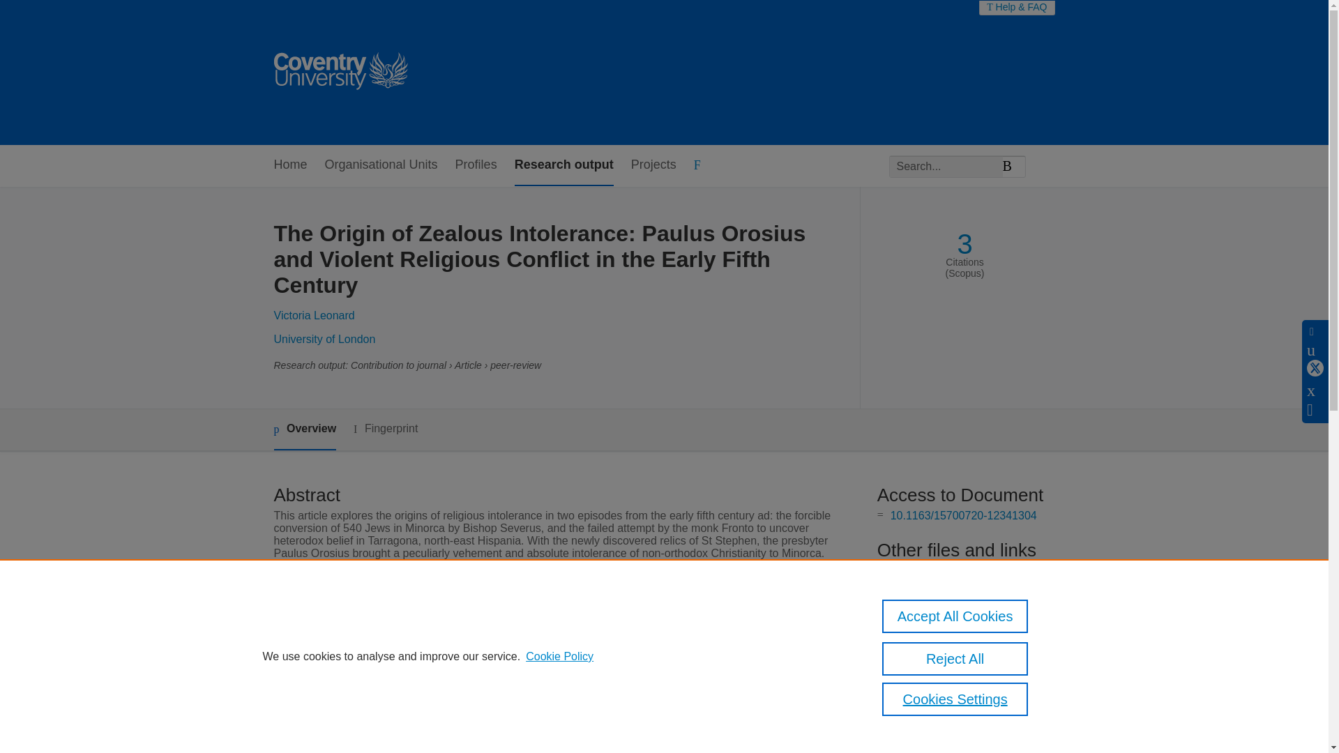 The height and width of the screenshot is (753, 1339). Describe the element at coordinates (476, 165) in the screenshot. I see `Profiles` at that location.